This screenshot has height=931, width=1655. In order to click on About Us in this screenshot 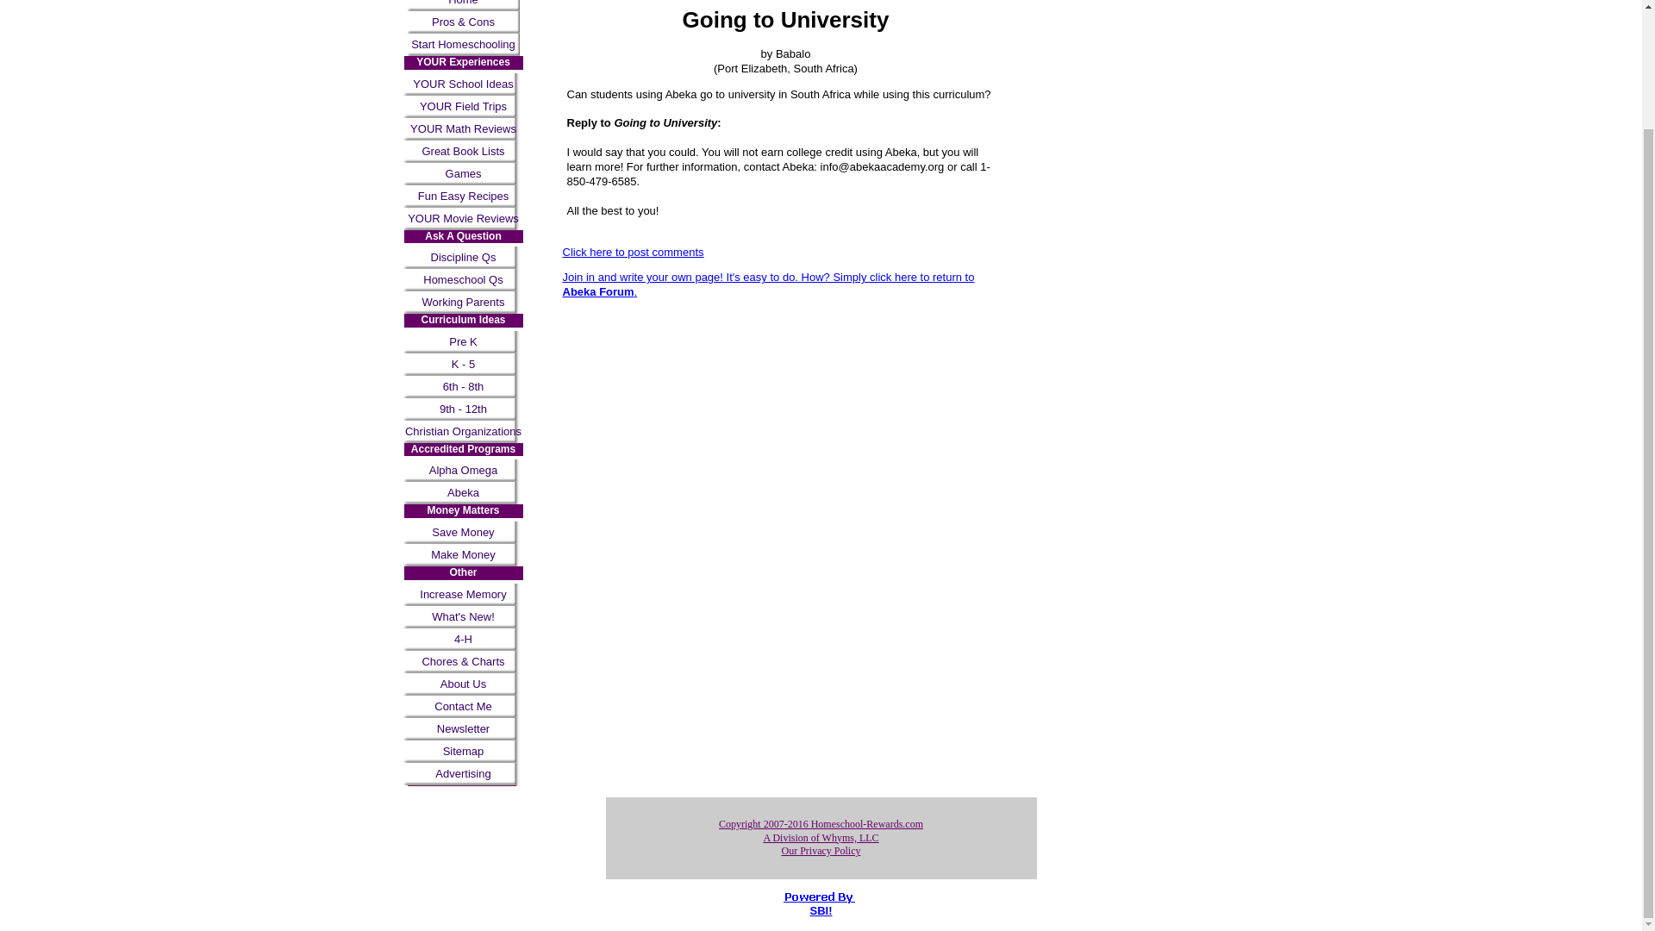, I will do `click(463, 684)`.